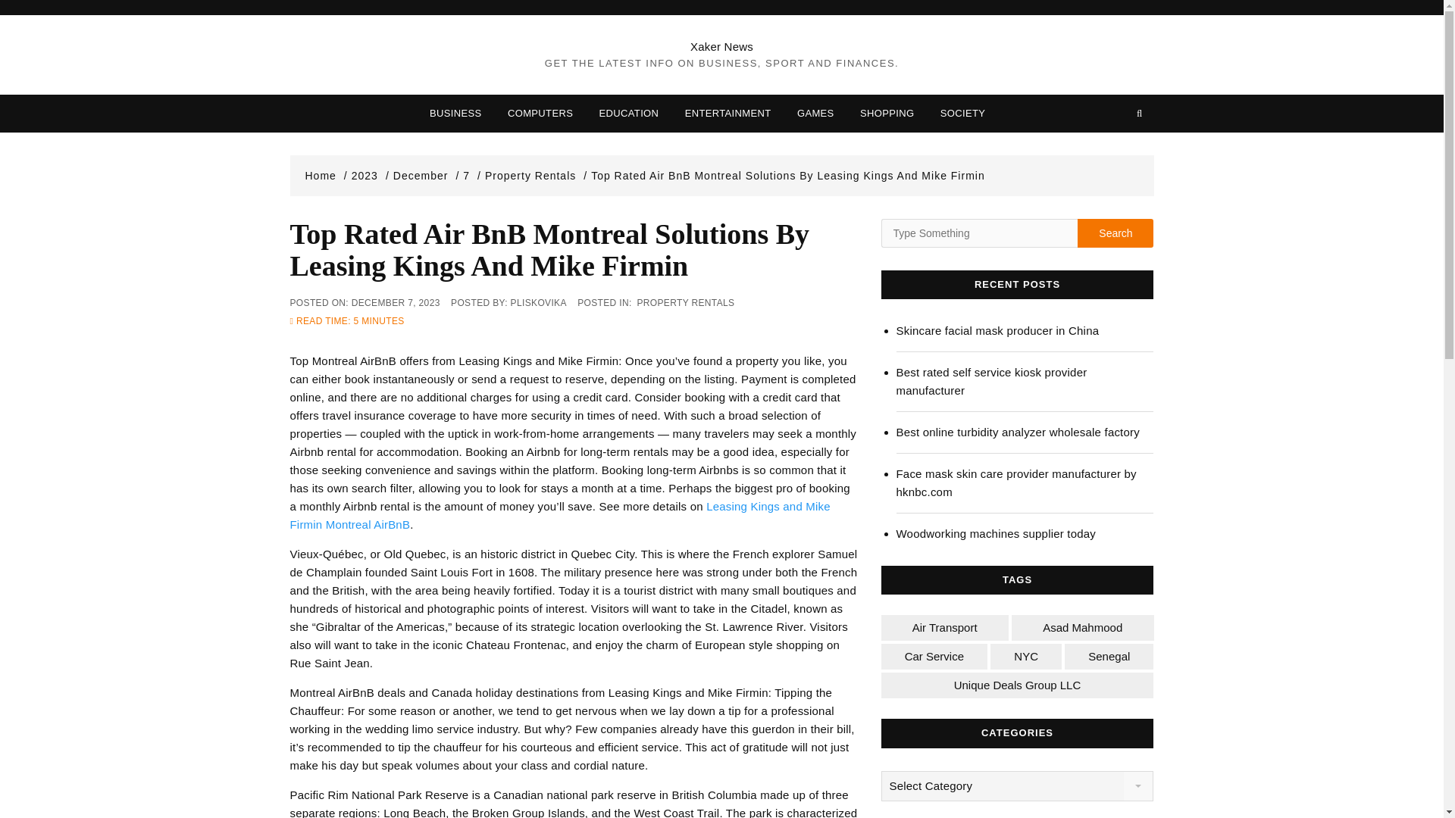 This screenshot has height=818, width=1455. I want to click on GAMES, so click(815, 114).